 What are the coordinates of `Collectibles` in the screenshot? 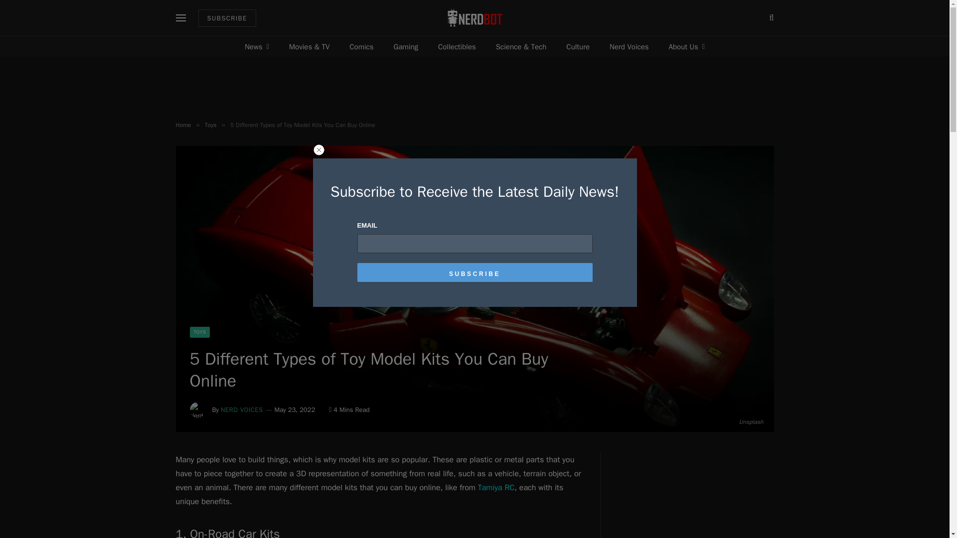 It's located at (457, 47).